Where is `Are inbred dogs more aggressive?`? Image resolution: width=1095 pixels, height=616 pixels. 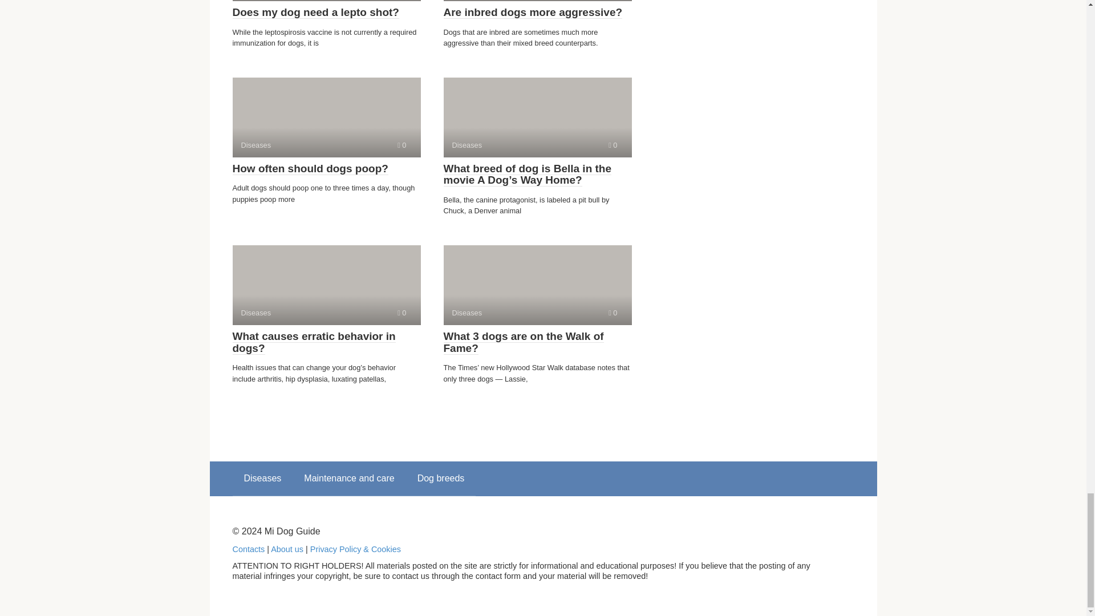 Are inbred dogs more aggressive? is located at coordinates (613, 145).